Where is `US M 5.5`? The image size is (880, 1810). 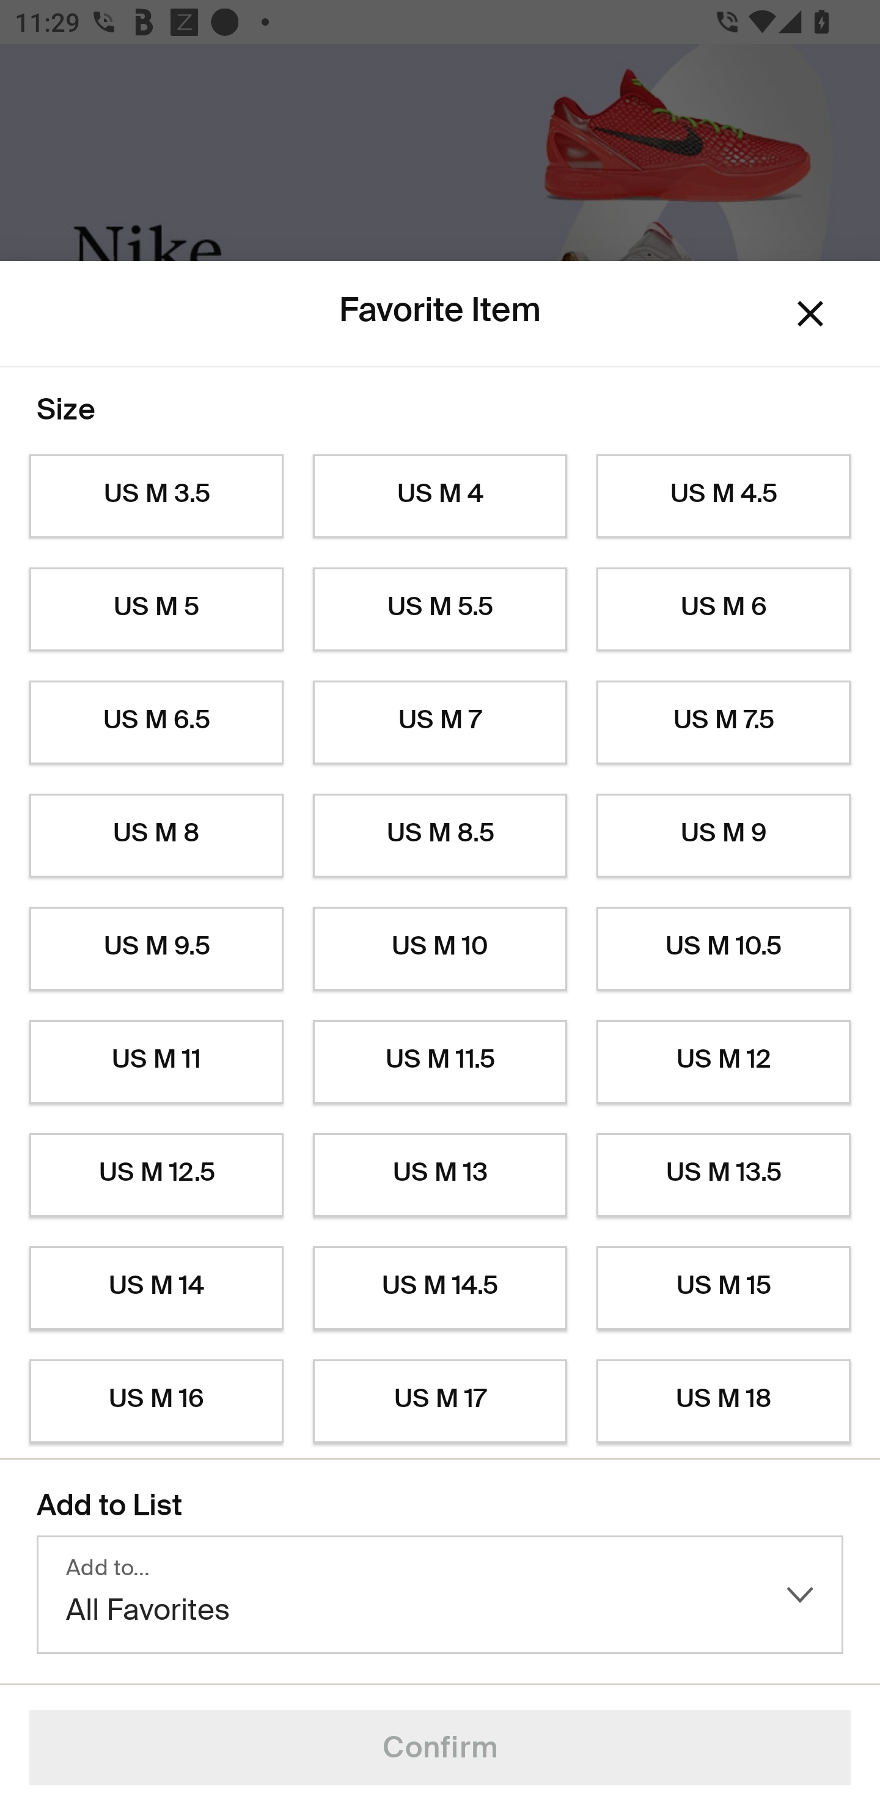 US M 5.5 is located at coordinates (440, 609).